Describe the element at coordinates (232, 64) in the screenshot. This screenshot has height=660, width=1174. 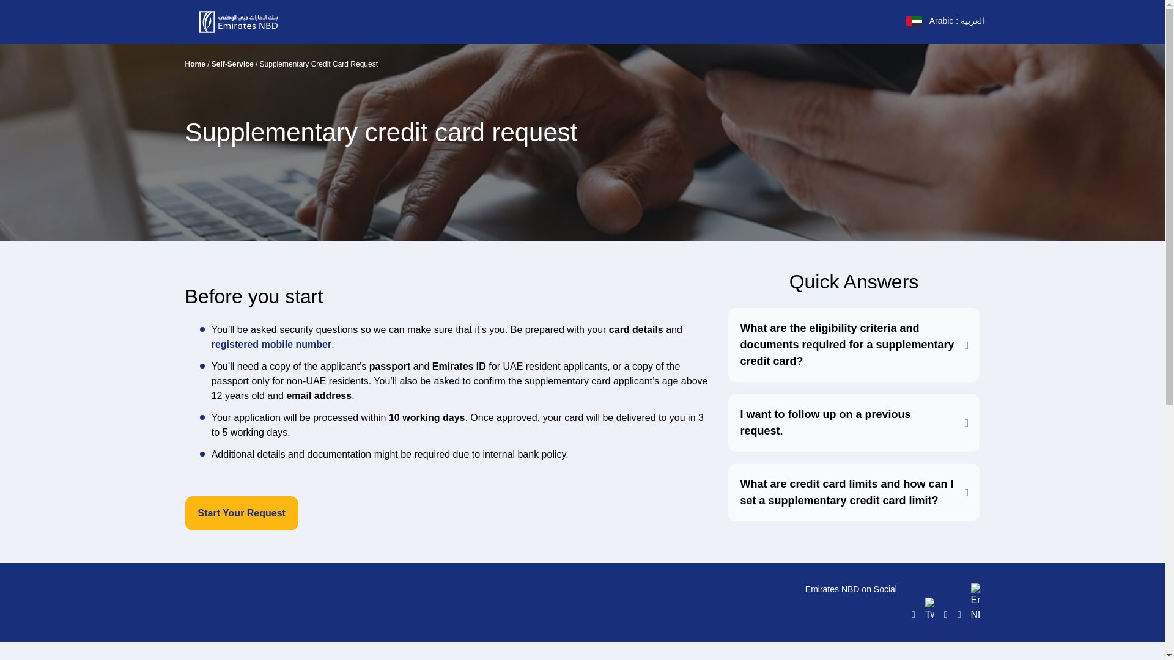
I see `Self-Service` at that location.